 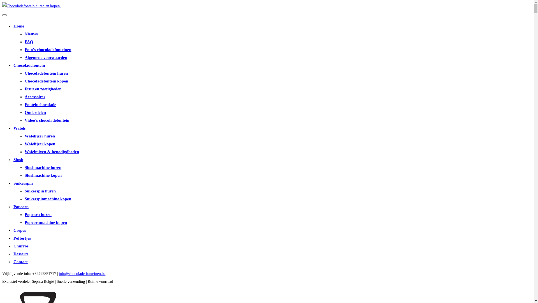 What do you see at coordinates (31, 34) in the screenshot?
I see `Nieuws` at bounding box center [31, 34].